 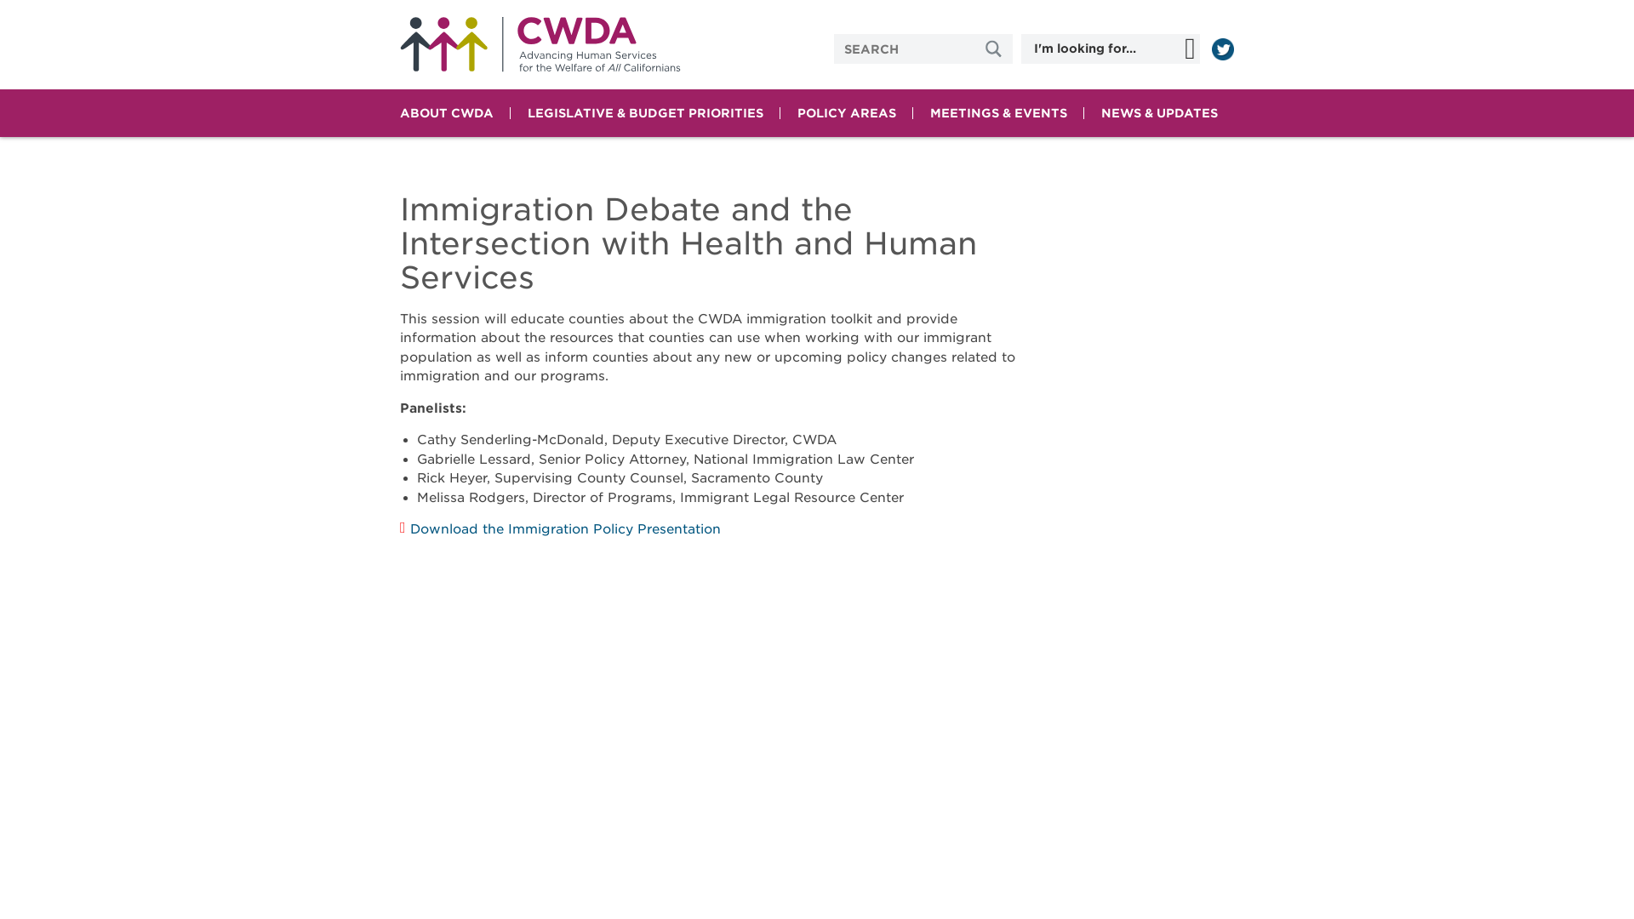 What do you see at coordinates (540, 44) in the screenshot?
I see `Home` at bounding box center [540, 44].